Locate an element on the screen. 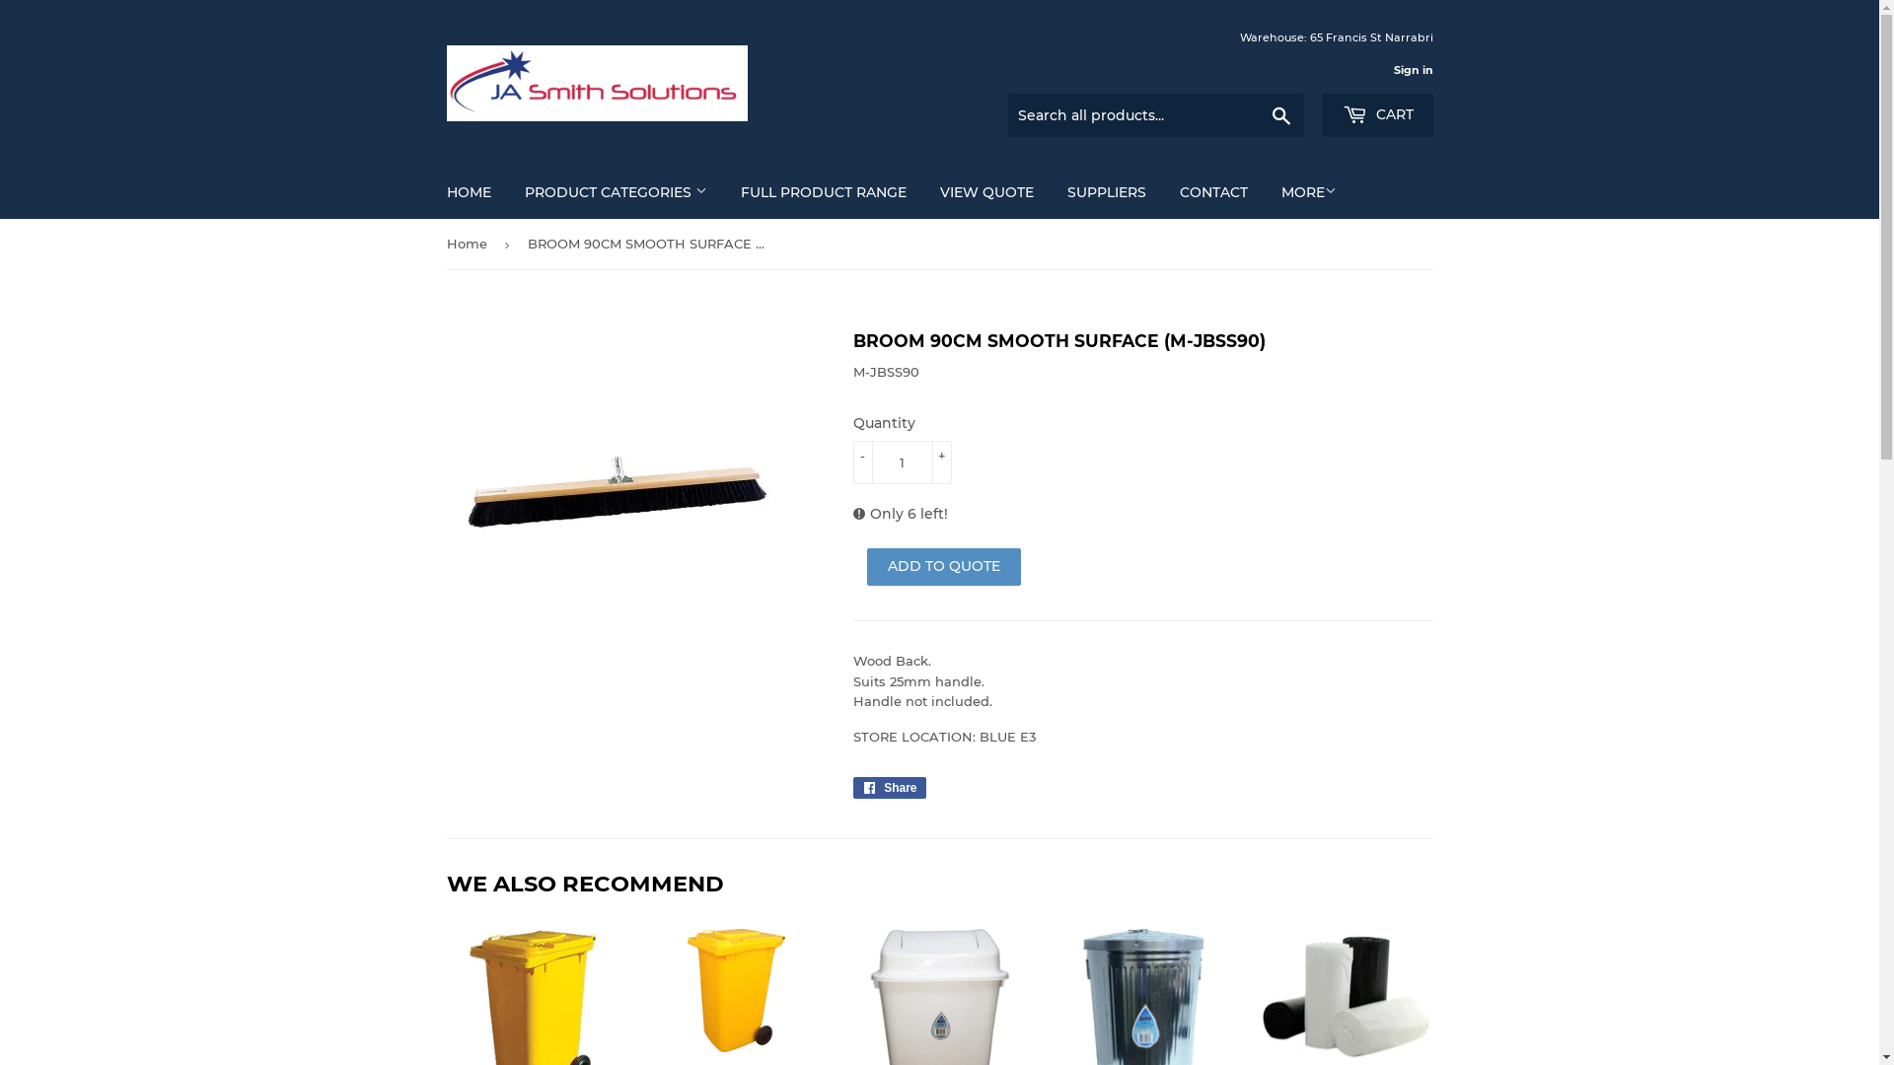 The width and height of the screenshot is (1894, 1065). CONTACT is located at coordinates (1213, 192).